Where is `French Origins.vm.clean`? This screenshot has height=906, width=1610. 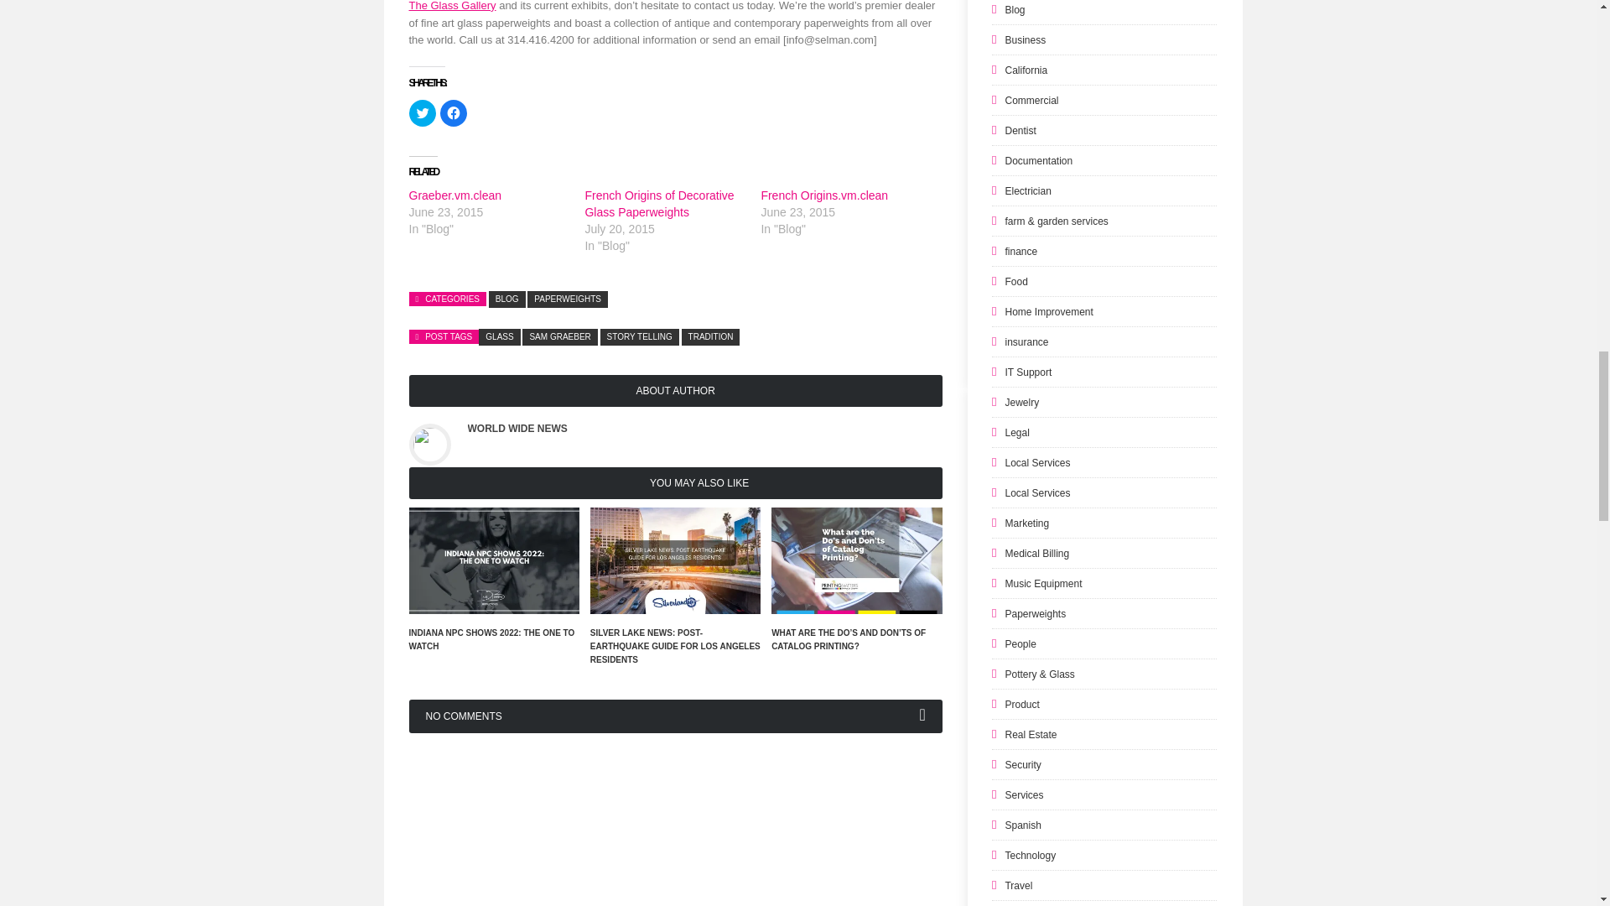 French Origins.vm.clean is located at coordinates (823, 195).